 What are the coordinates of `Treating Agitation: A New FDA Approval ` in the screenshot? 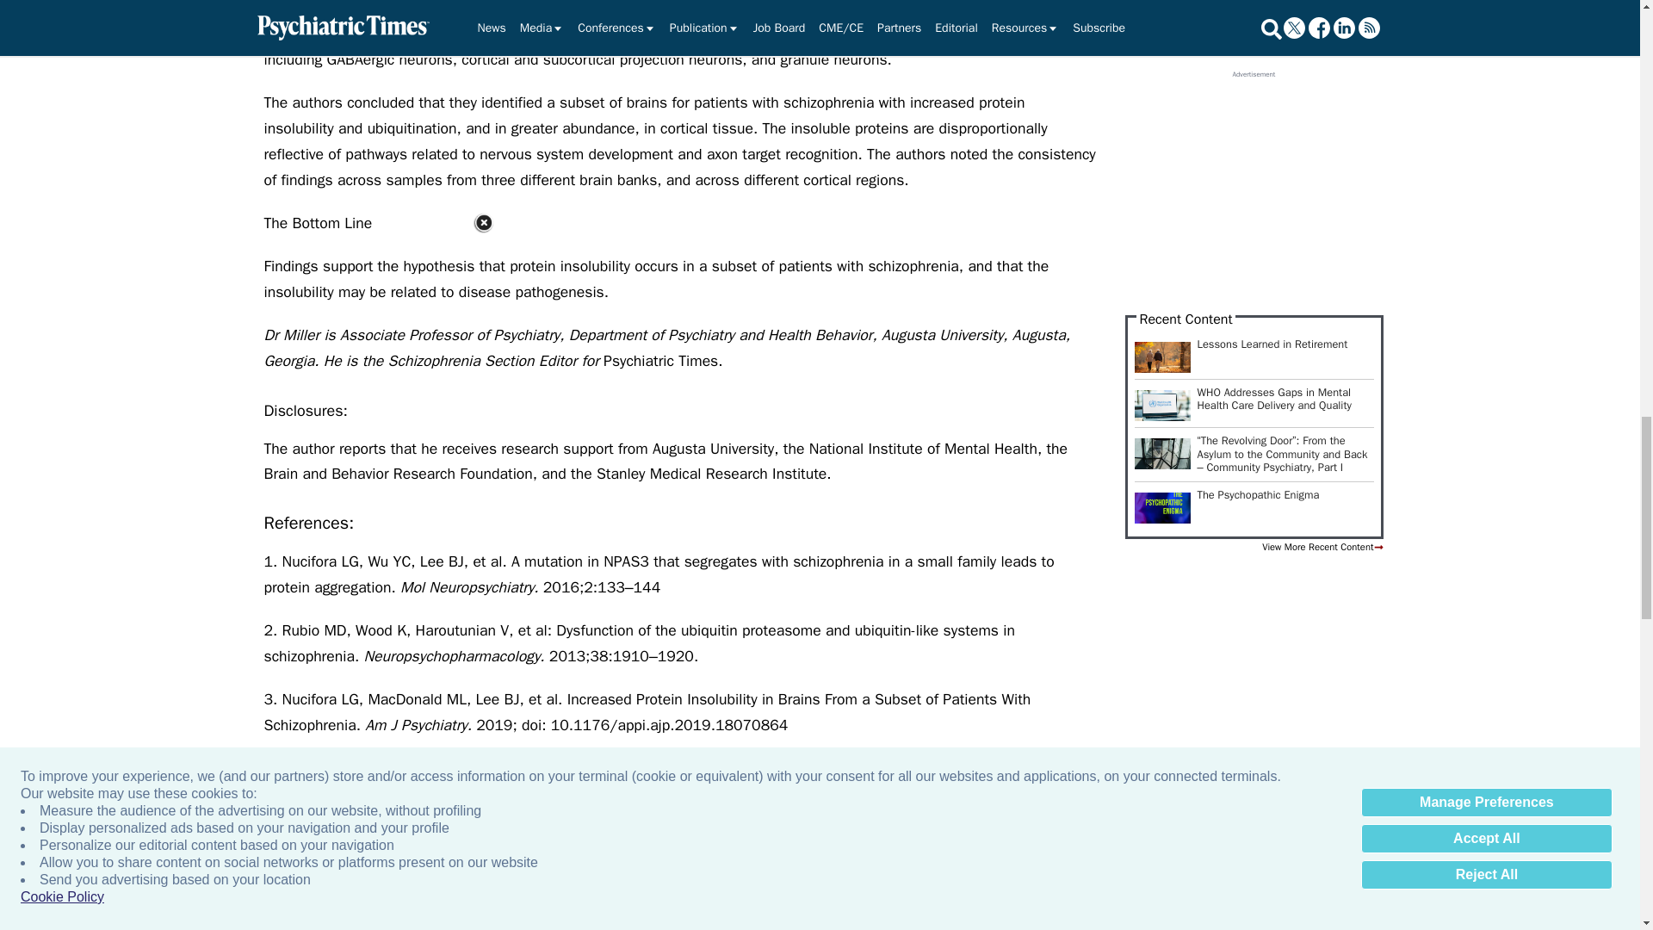 It's located at (1507, 908).